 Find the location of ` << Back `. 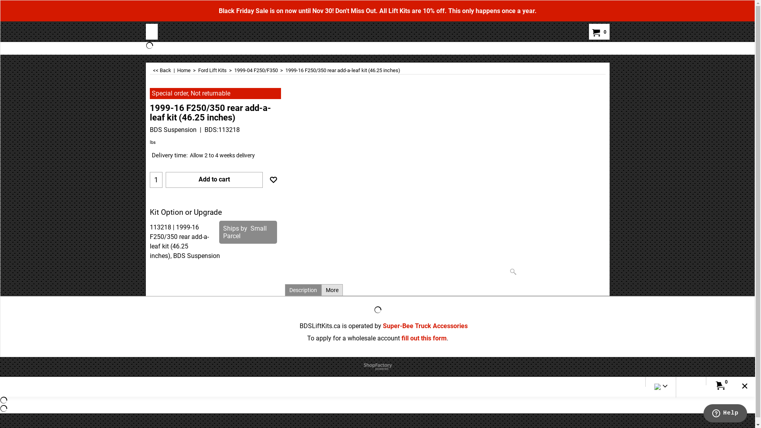

 << Back  is located at coordinates (162, 71).